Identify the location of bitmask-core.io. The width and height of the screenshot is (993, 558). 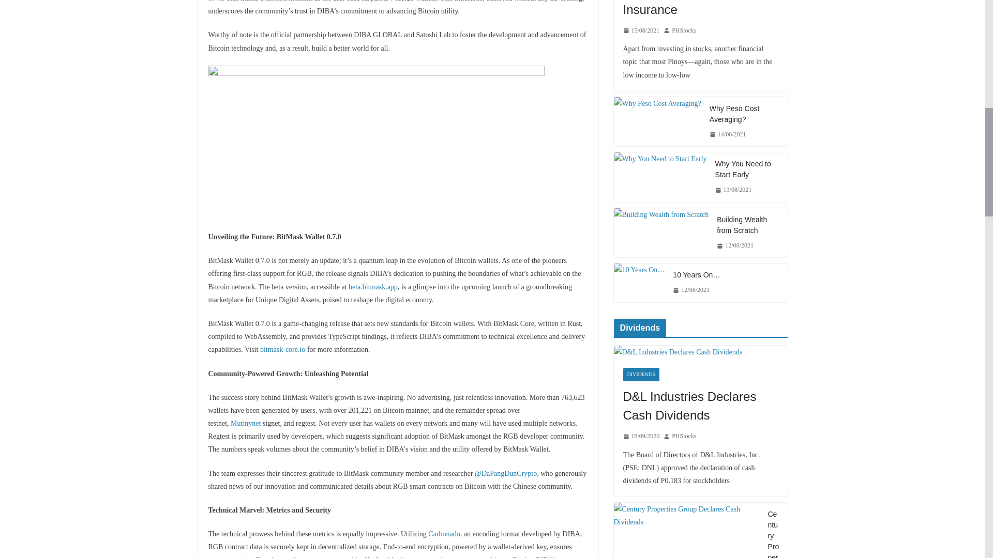
(282, 349).